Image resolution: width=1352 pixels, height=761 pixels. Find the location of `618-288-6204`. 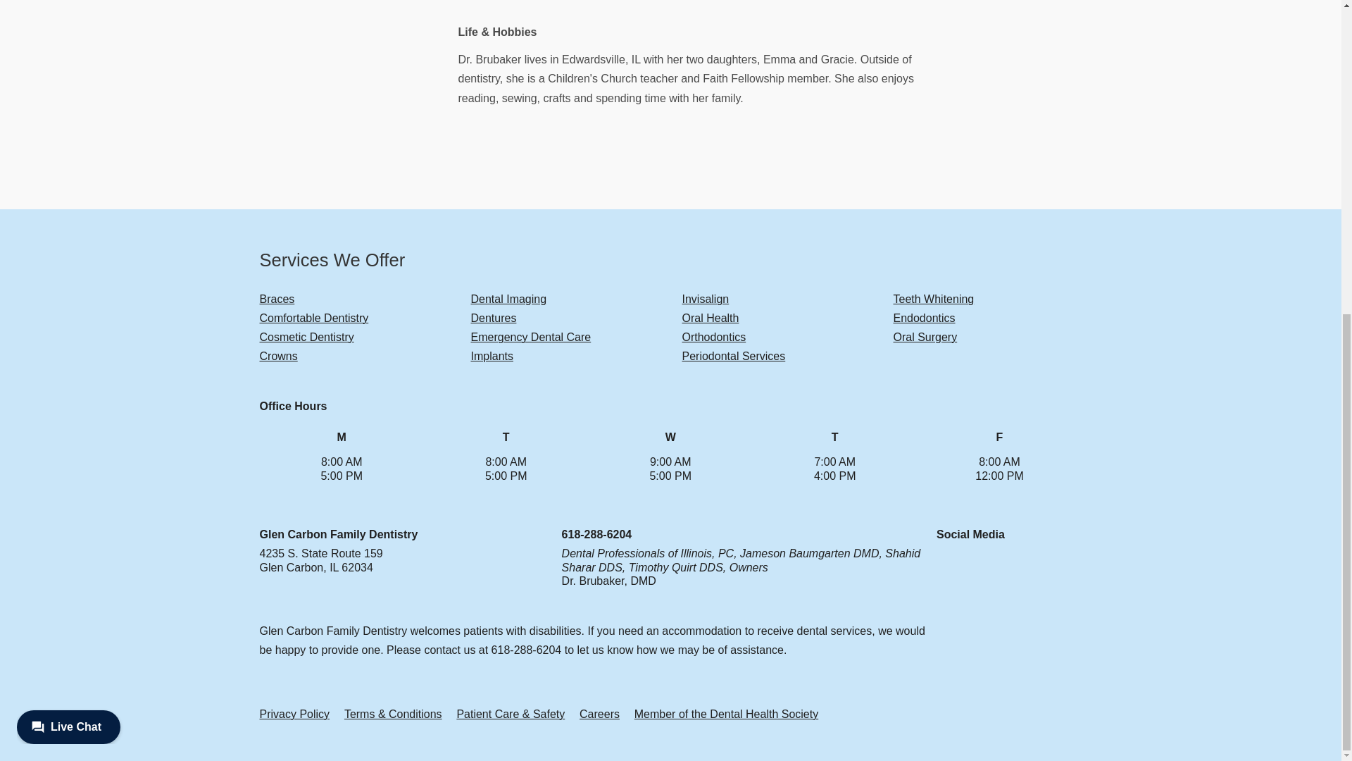

618-288-6204 is located at coordinates (597, 534).